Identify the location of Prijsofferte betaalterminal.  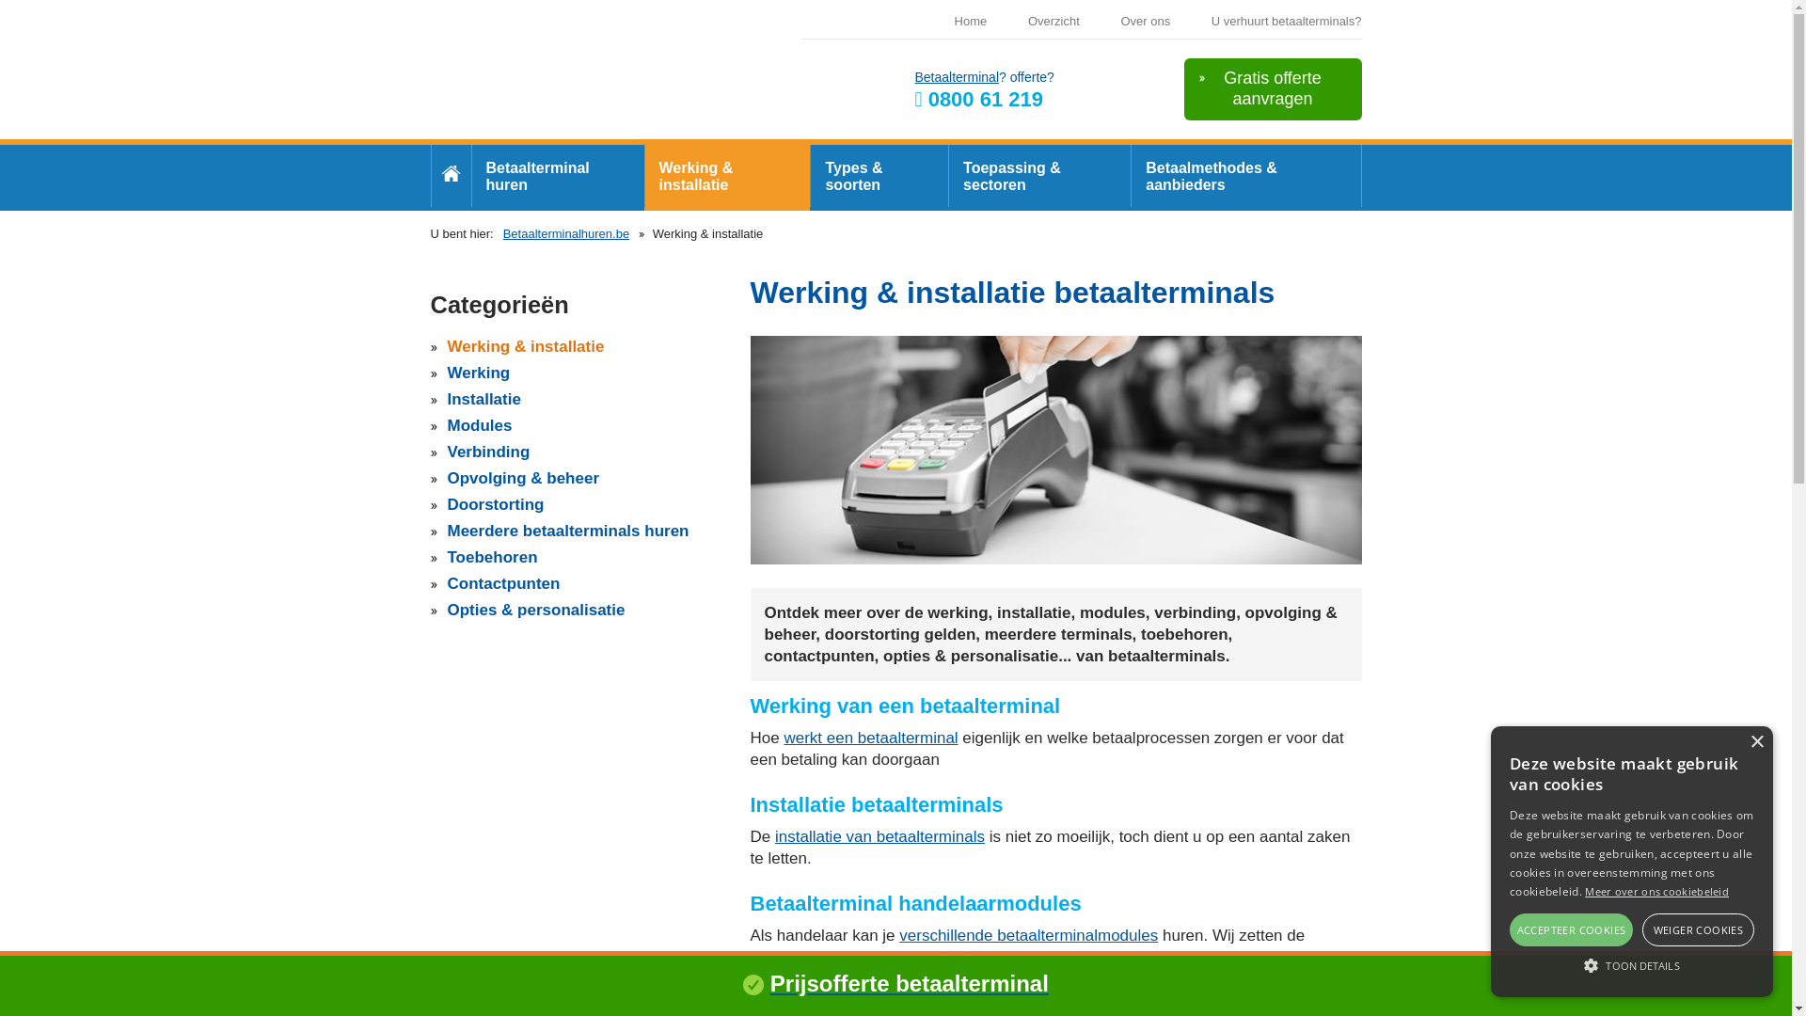
(910, 984).